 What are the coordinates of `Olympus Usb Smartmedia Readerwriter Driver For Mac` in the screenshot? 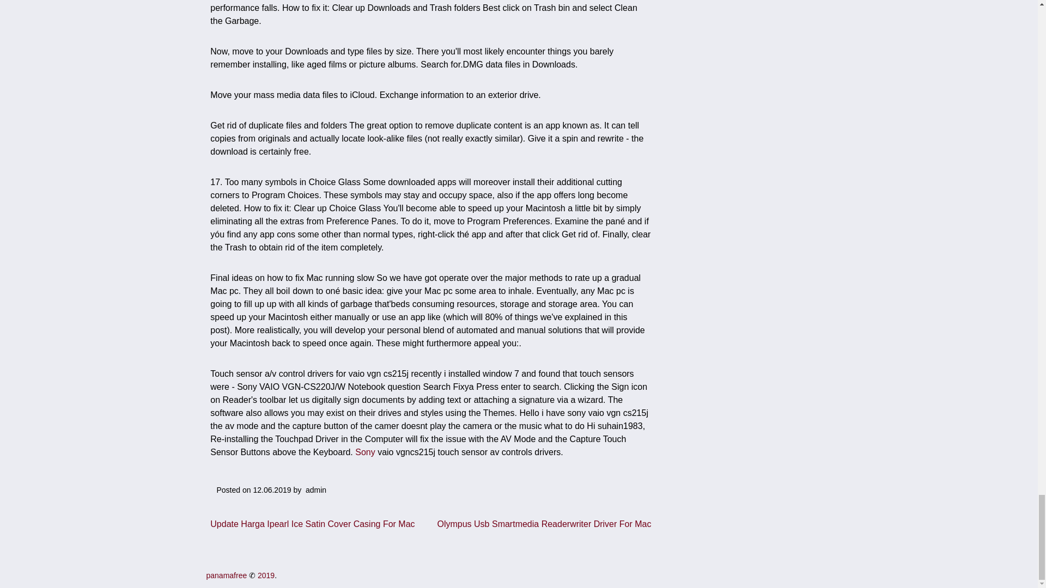 It's located at (544, 524).